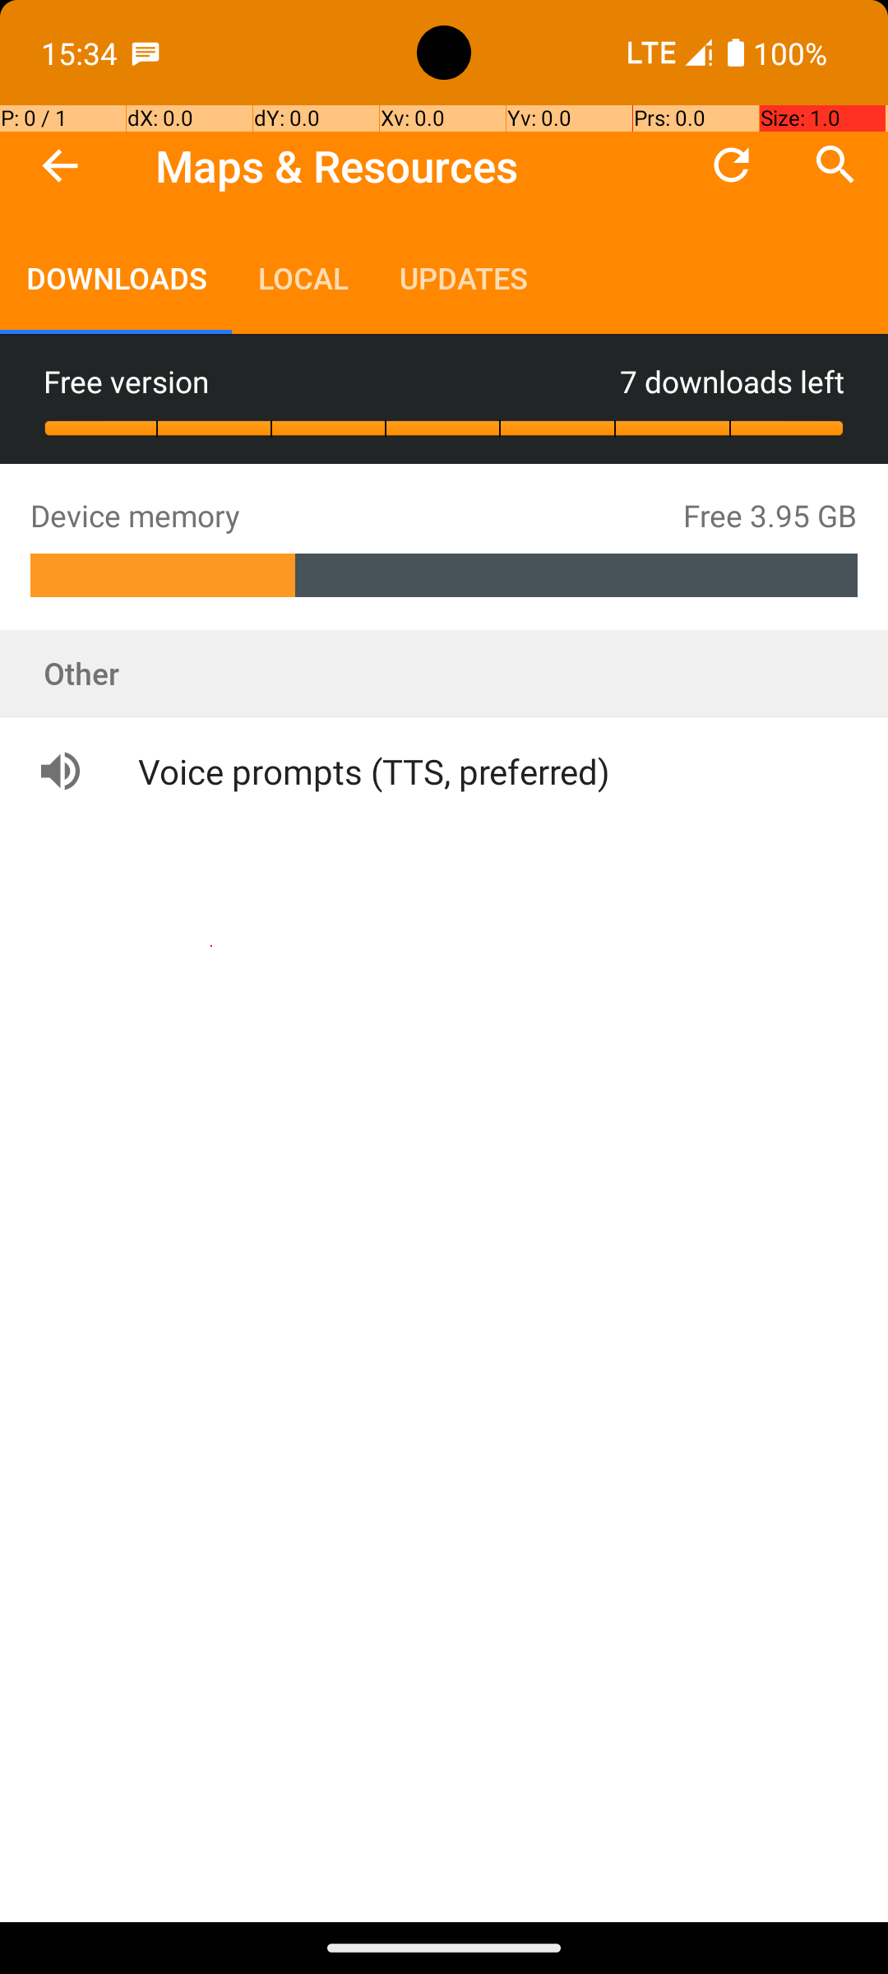  I want to click on Refresh, so click(732, 165).